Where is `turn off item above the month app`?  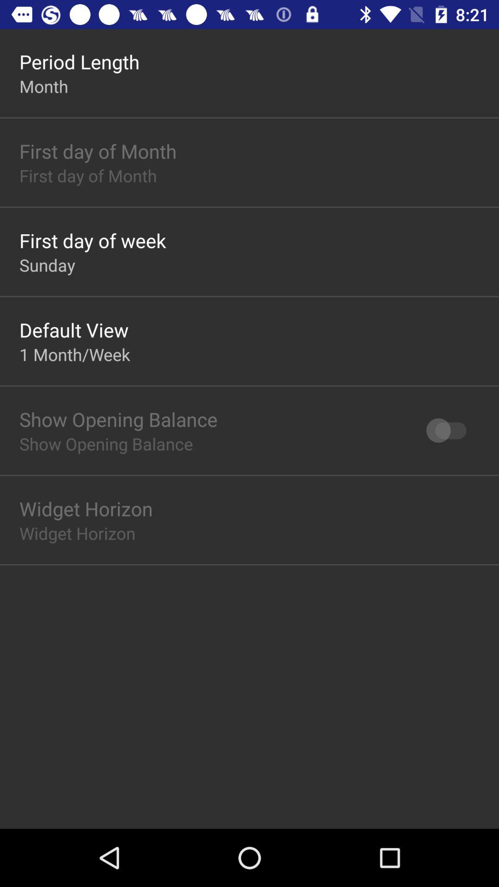
turn off item above the month app is located at coordinates (79, 62).